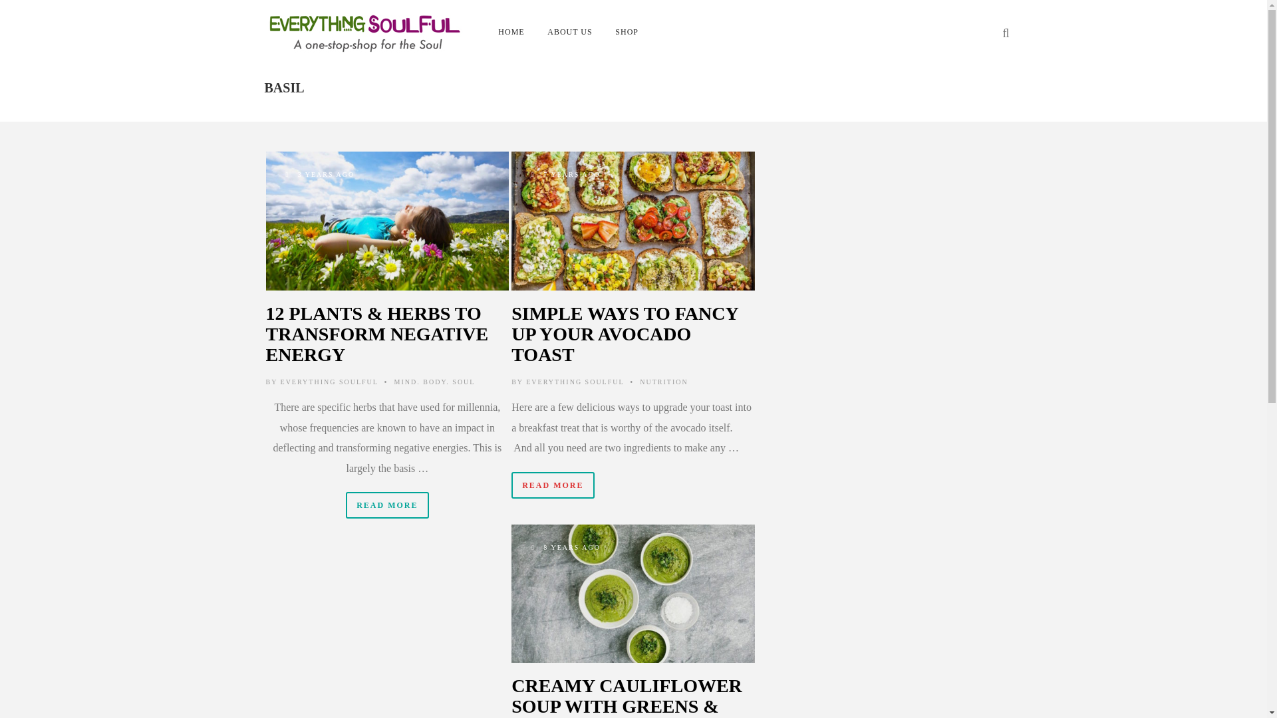 Image resolution: width=1277 pixels, height=718 pixels. Describe the element at coordinates (387, 505) in the screenshot. I see `READ MORE` at that location.